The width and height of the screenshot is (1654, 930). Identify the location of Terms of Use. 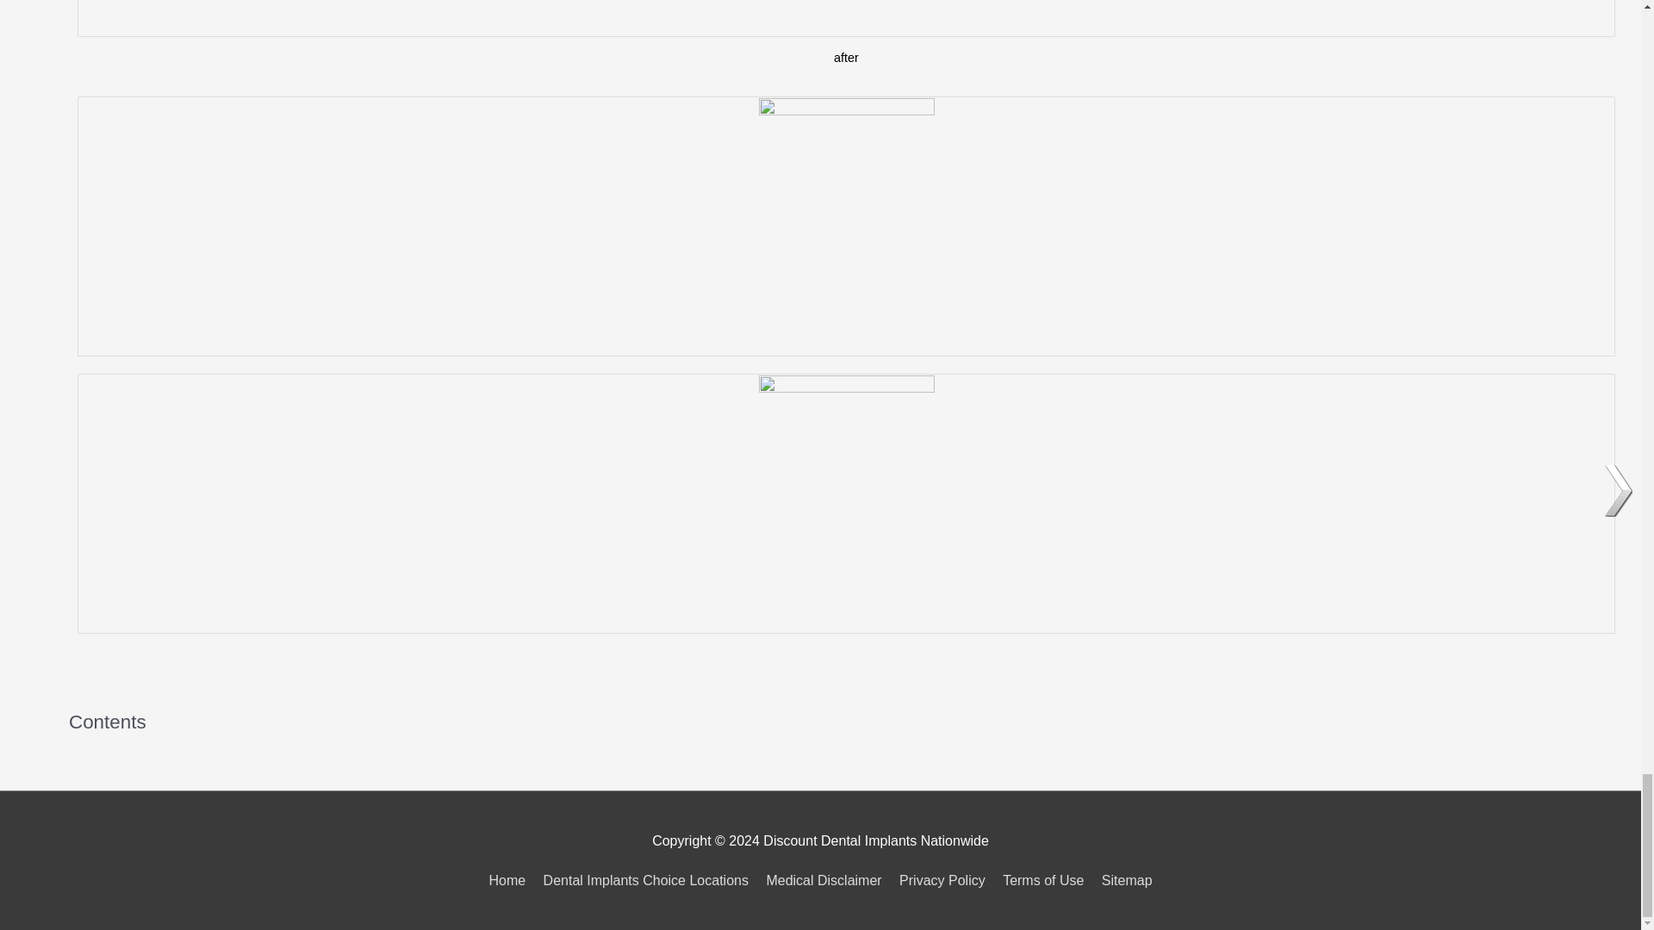
(1042, 880).